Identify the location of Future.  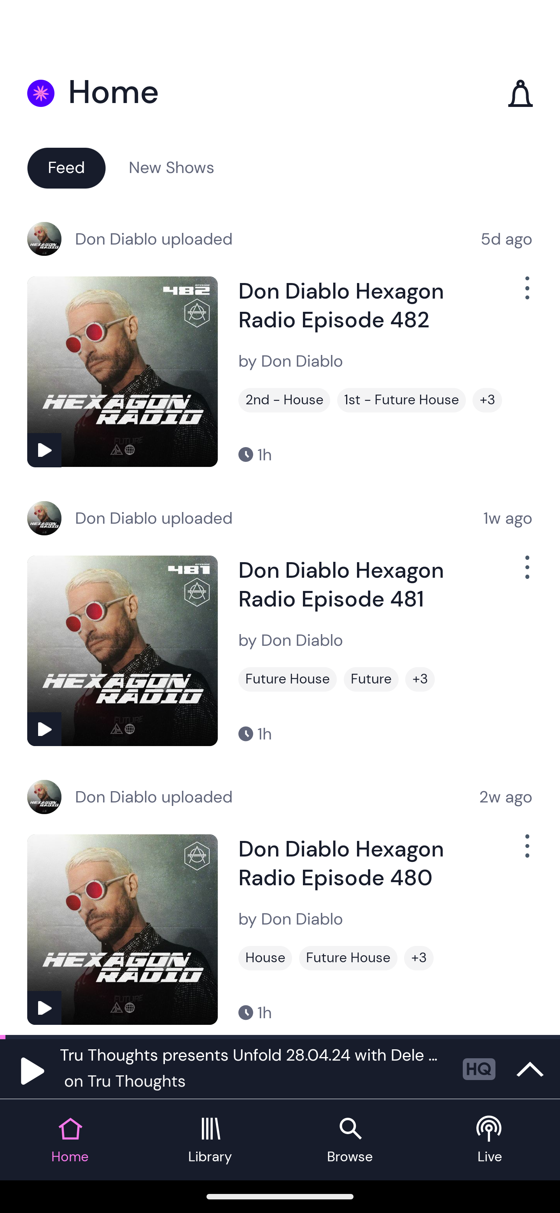
(371, 679).